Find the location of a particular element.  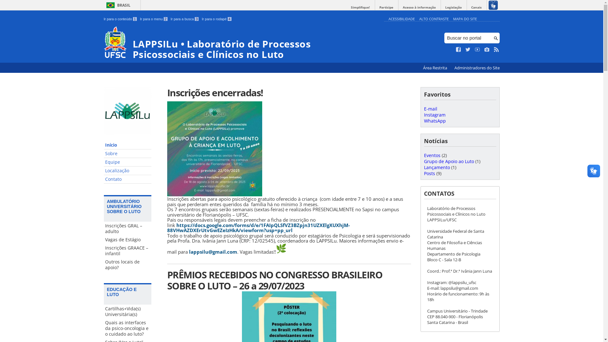

Participe is located at coordinates (386, 8).